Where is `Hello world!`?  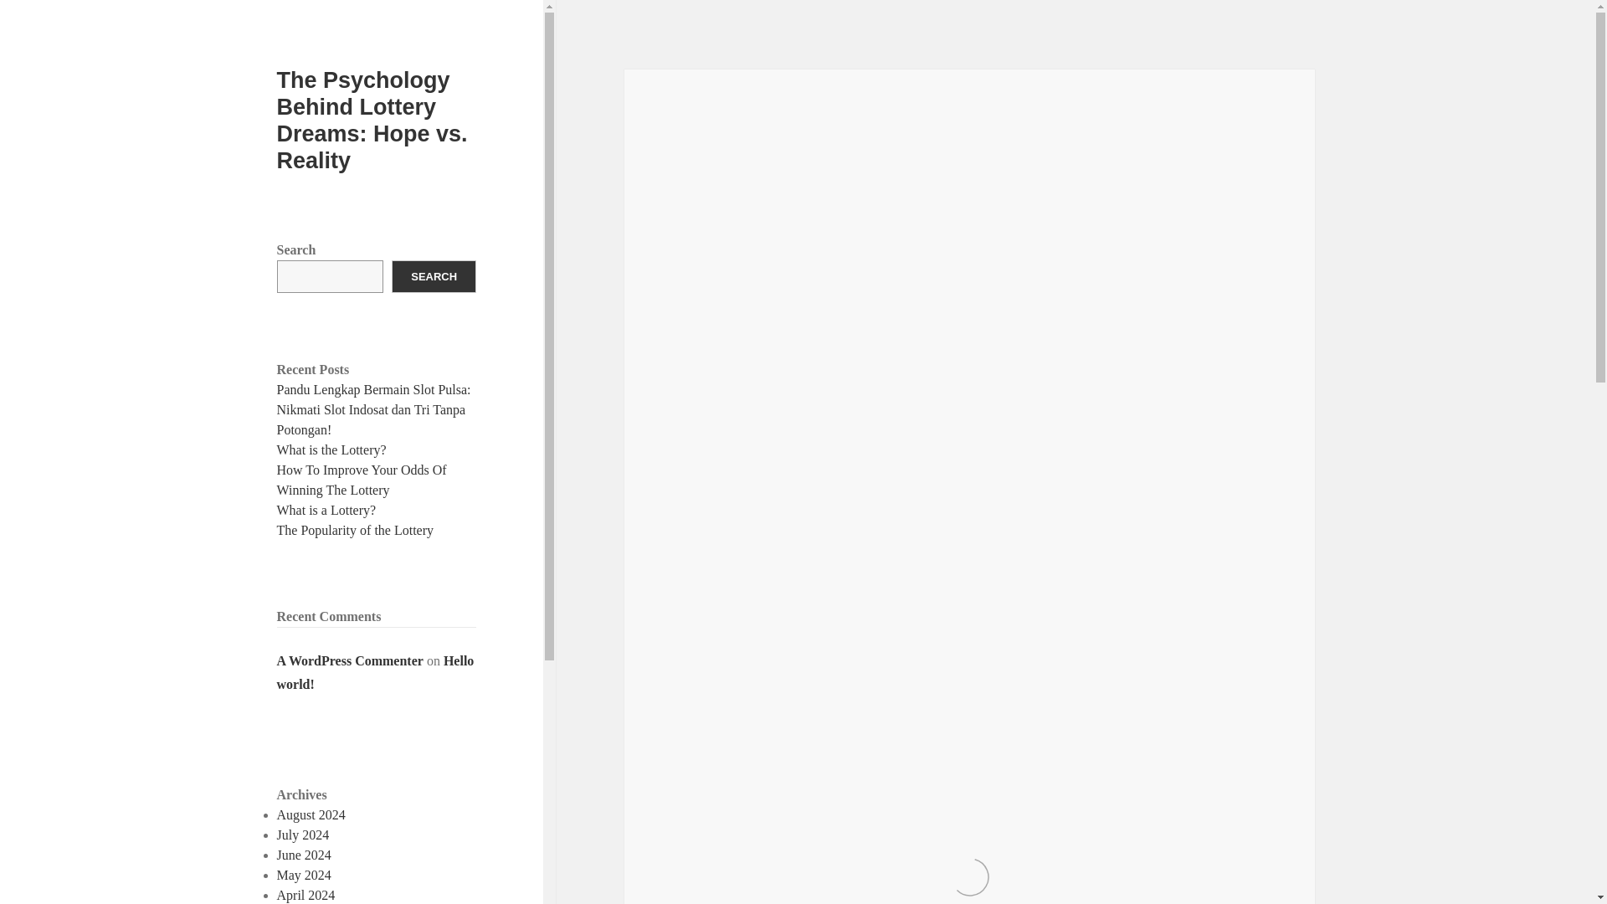
Hello world! is located at coordinates (375, 673).